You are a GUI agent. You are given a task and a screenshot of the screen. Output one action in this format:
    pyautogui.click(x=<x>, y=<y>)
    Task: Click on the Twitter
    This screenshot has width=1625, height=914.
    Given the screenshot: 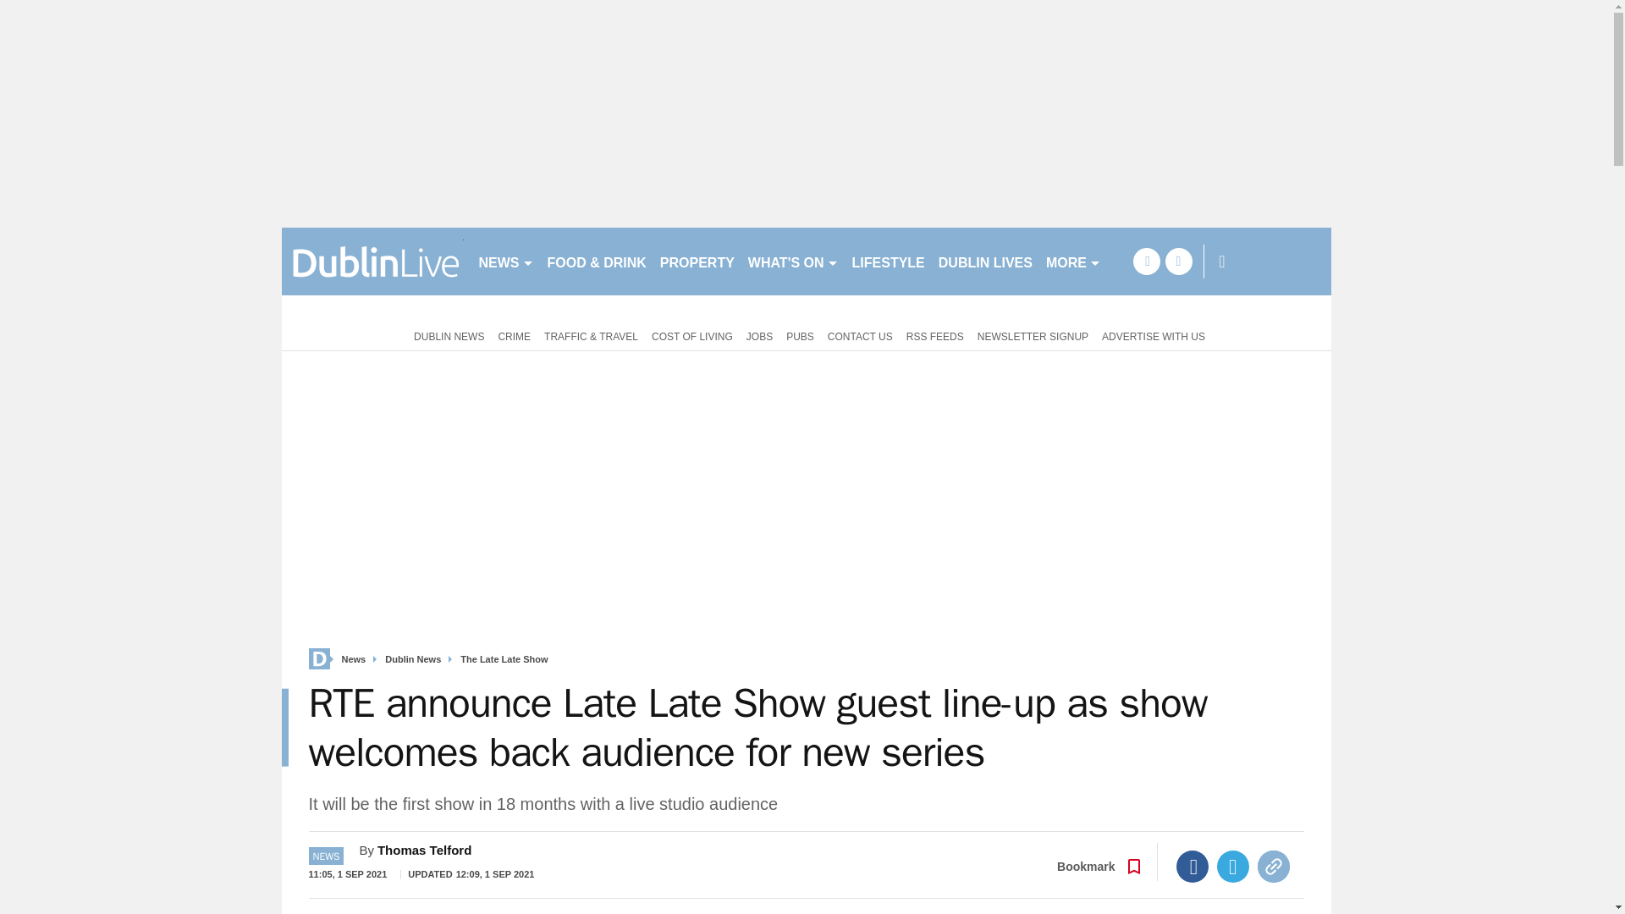 What is the action you would take?
    pyautogui.click(x=1233, y=867)
    